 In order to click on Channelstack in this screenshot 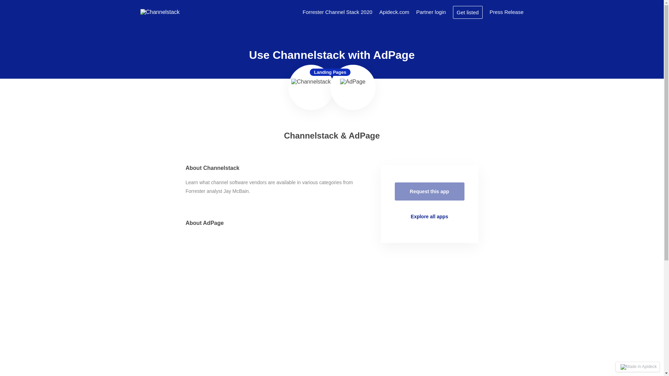, I will do `click(311, 87)`.